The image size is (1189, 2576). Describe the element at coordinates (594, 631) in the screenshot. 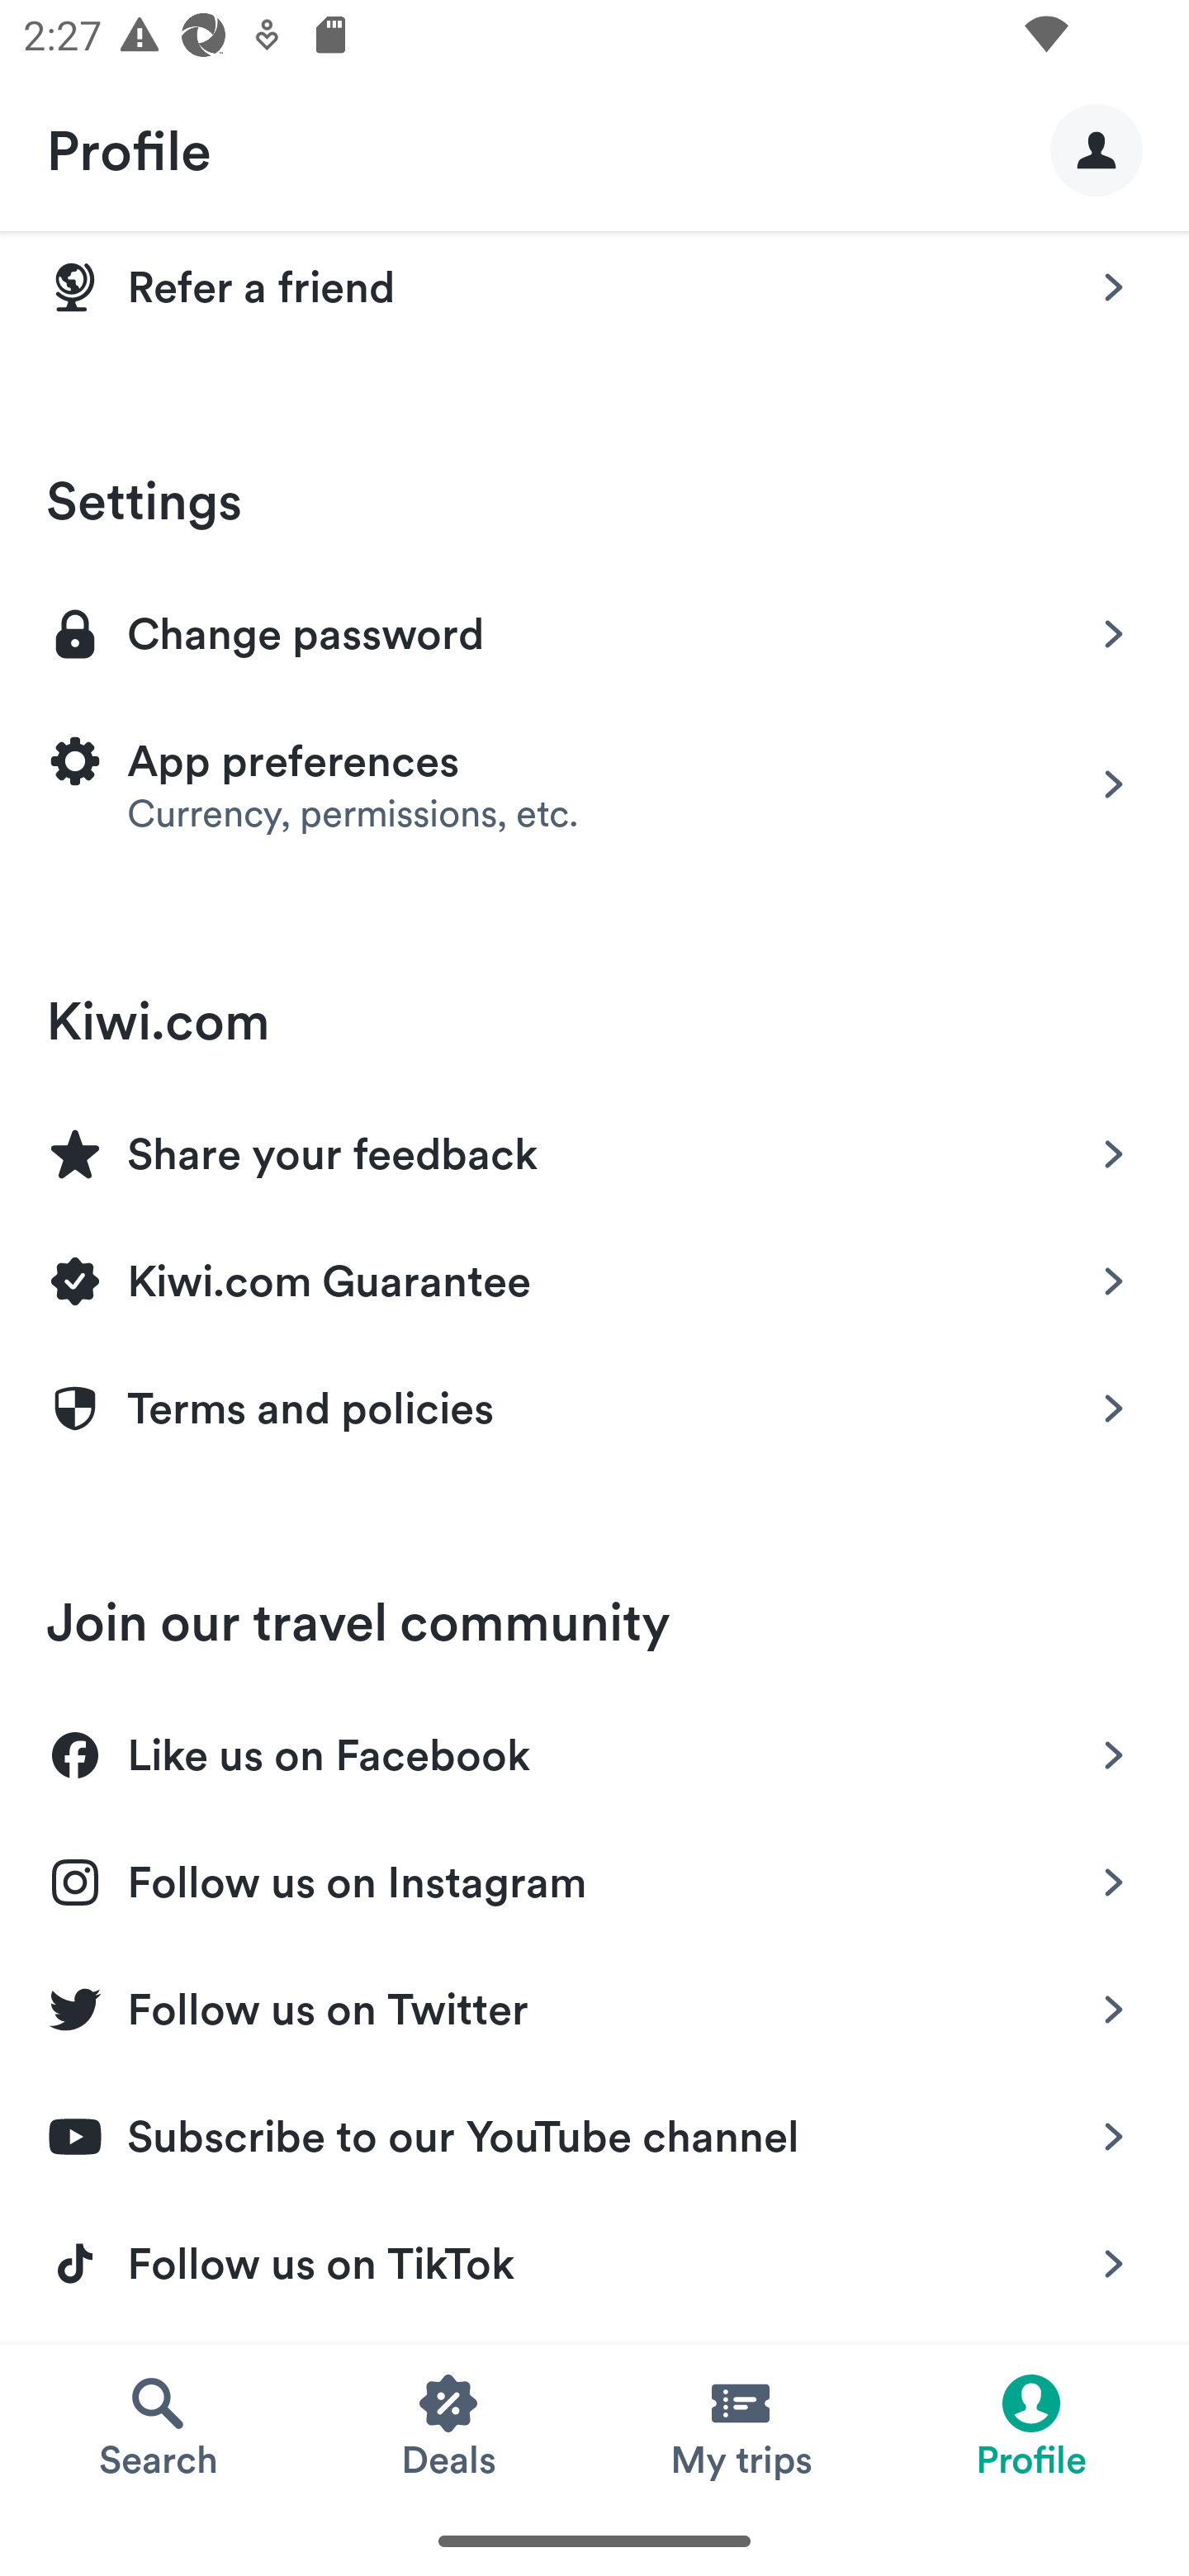

I see `Change password` at that location.